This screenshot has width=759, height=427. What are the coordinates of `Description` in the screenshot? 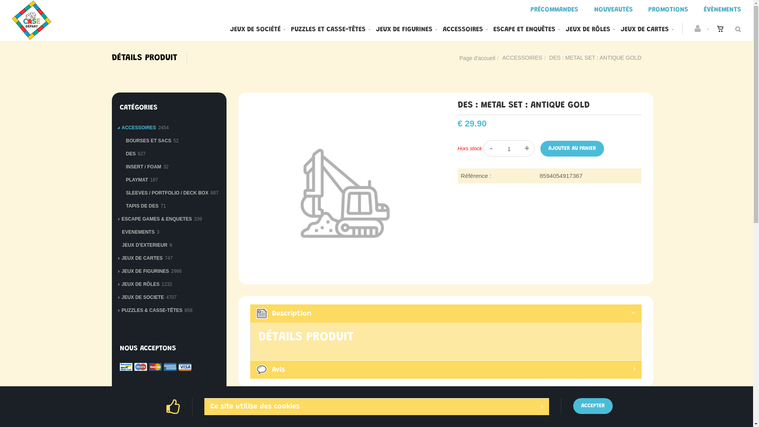 It's located at (446, 313).